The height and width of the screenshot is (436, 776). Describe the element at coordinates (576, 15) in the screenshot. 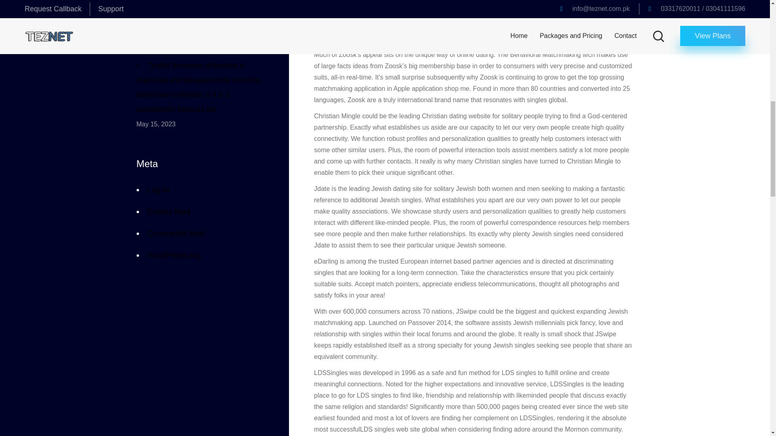

I see `escort index` at that location.